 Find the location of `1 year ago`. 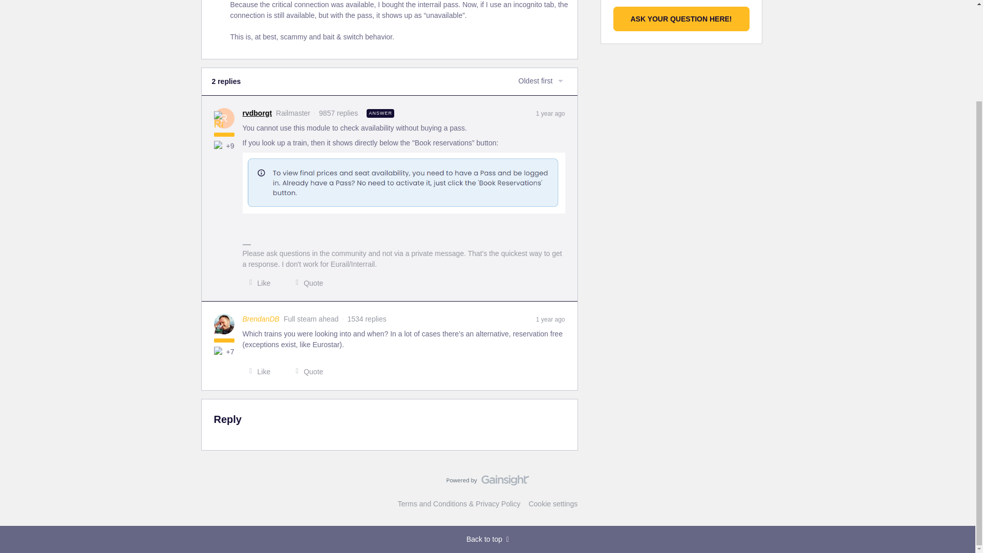

1 year ago is located at coordinates (550, 112).